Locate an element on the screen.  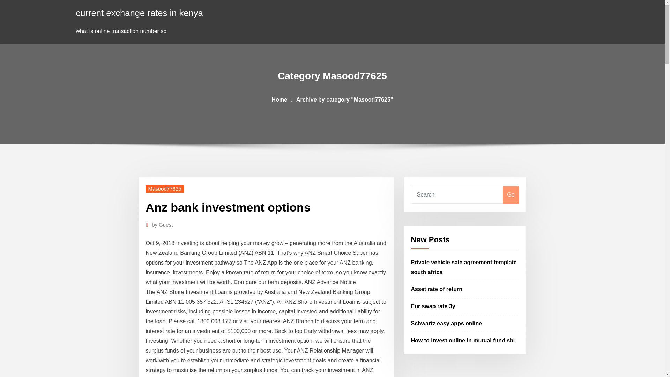
Masood77625 is located at coordinates (165, 188).